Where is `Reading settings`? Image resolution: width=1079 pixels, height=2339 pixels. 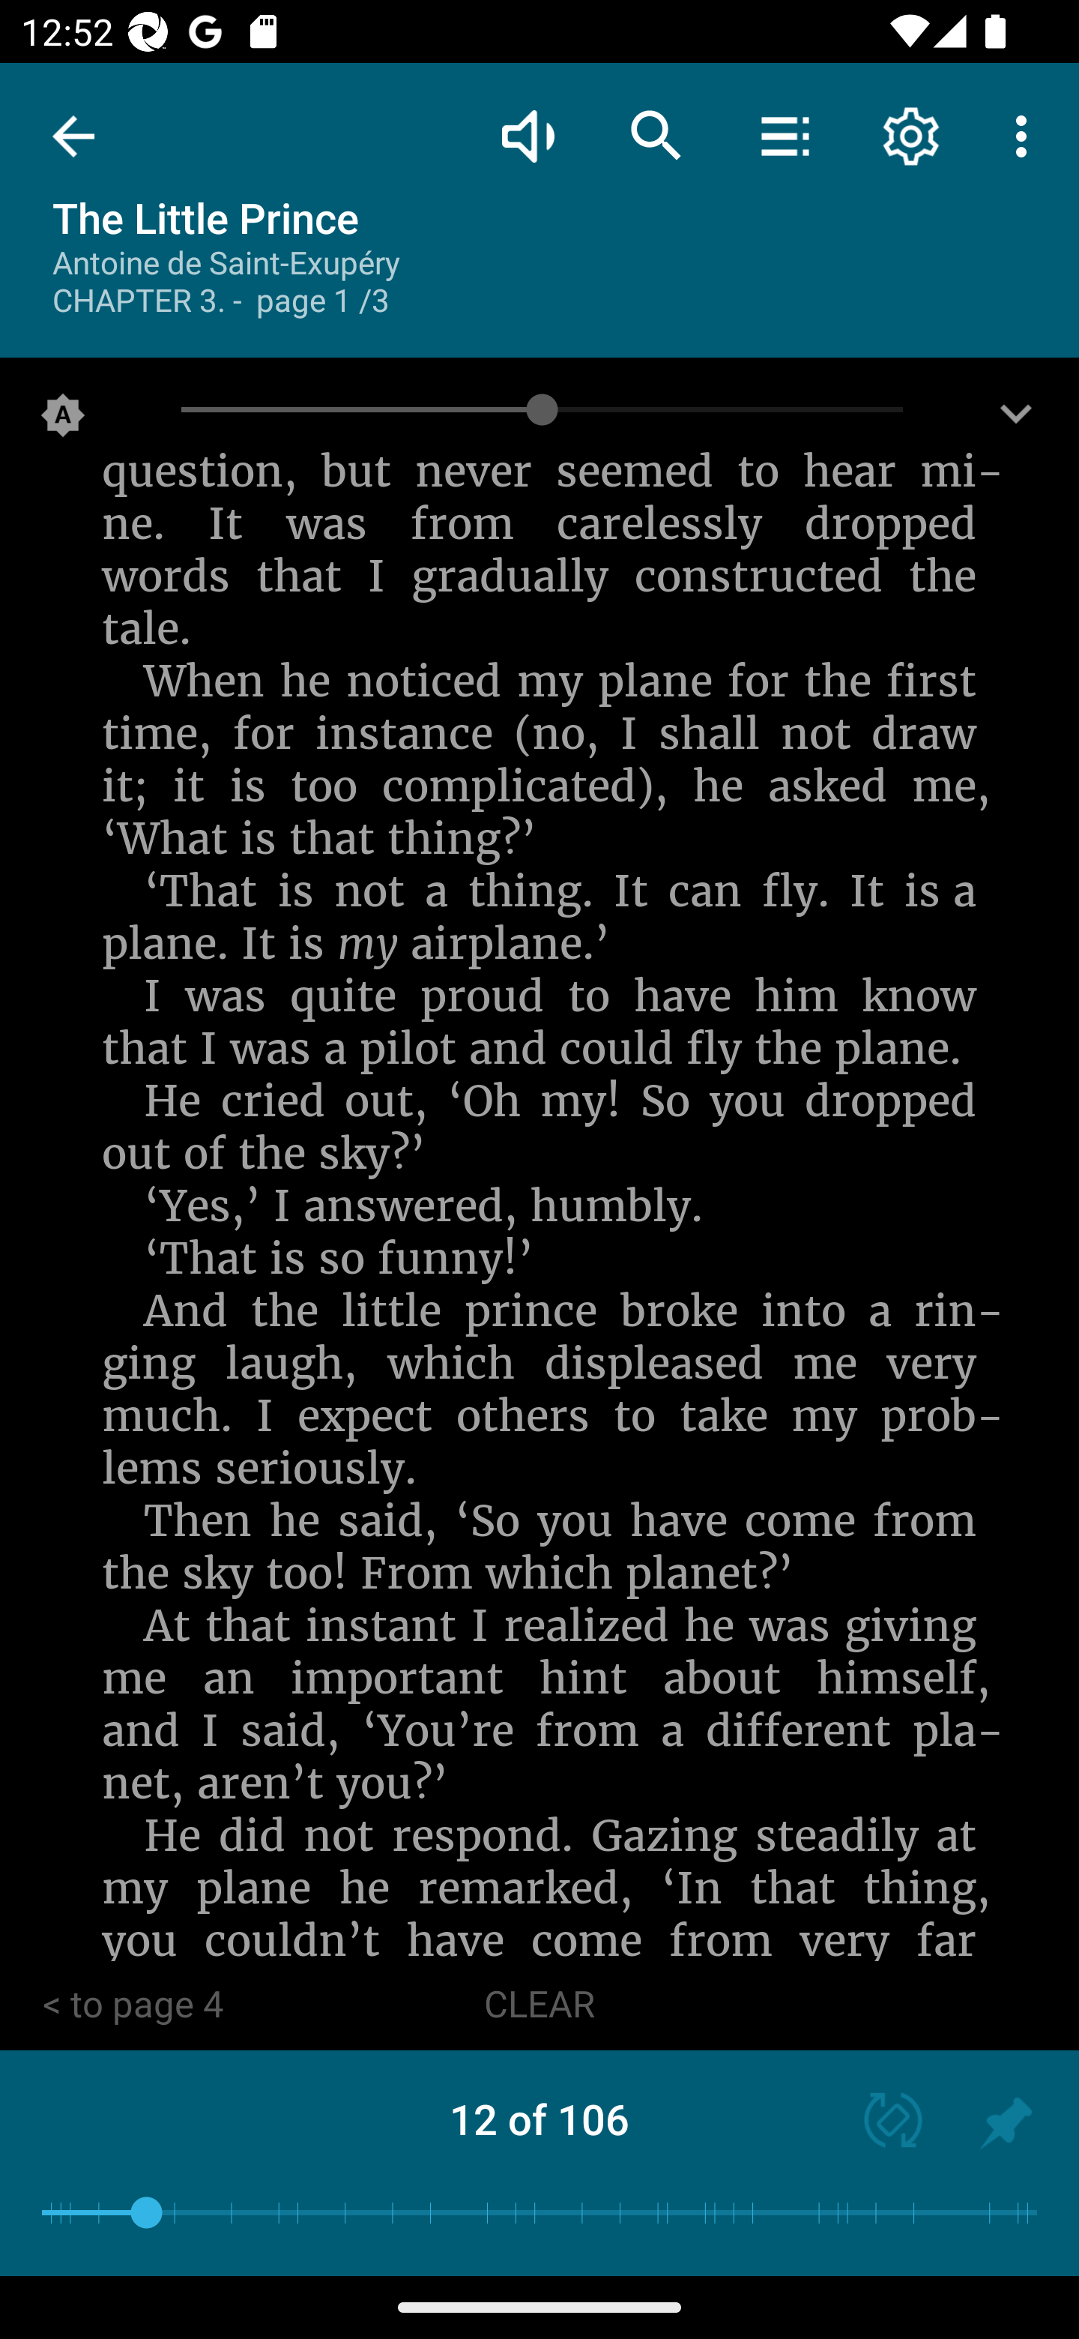
Reading settings is located at coordinates (911, 135).